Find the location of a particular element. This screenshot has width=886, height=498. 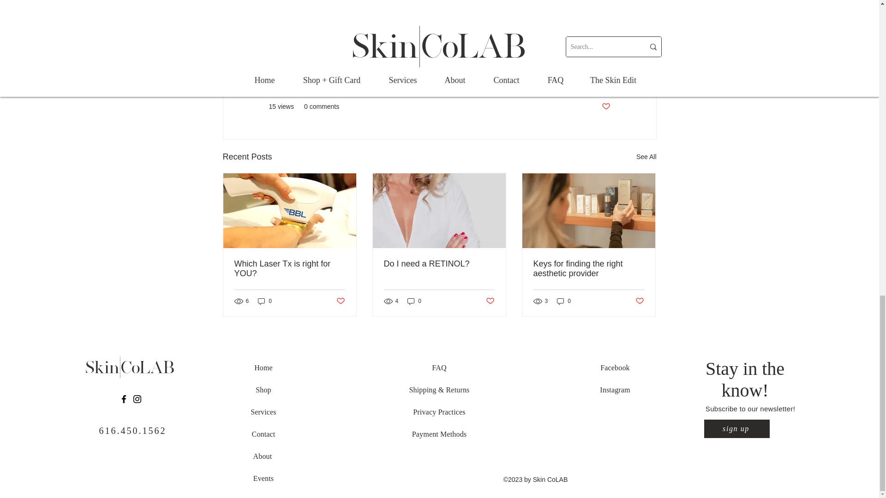

skincare routine is located at coordinates (389, 44).